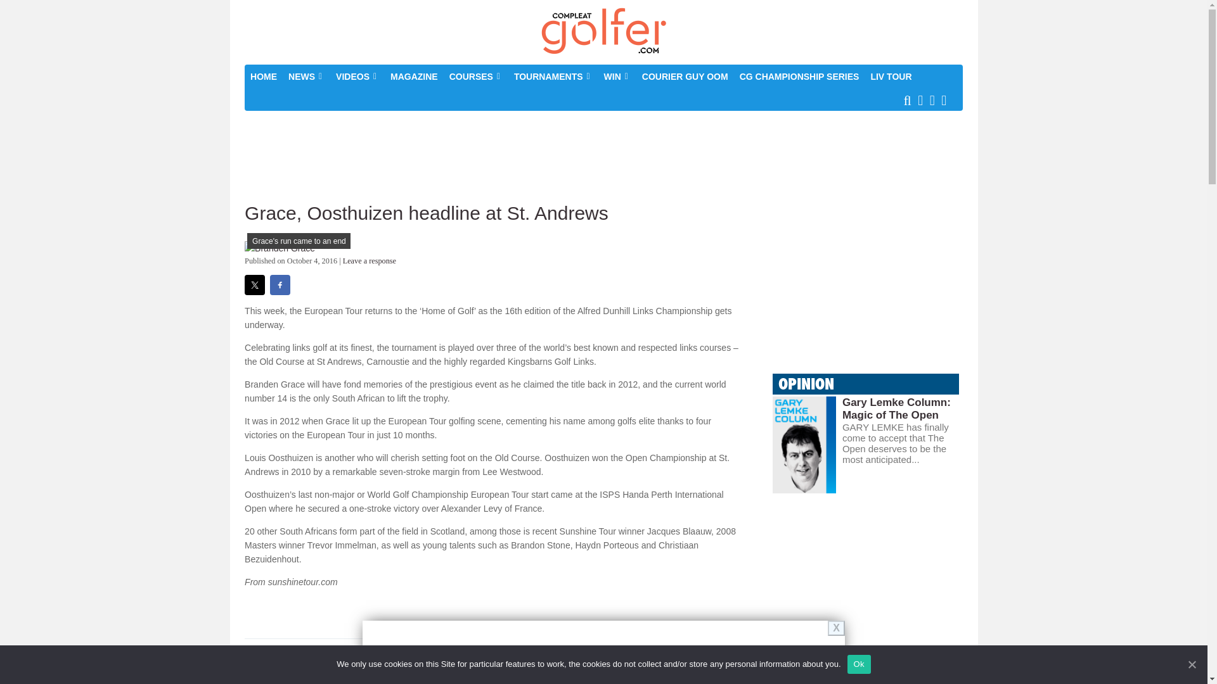 The width and height of the screenshot is (1217, 684). I want to click on WIN, so click(617, 76).